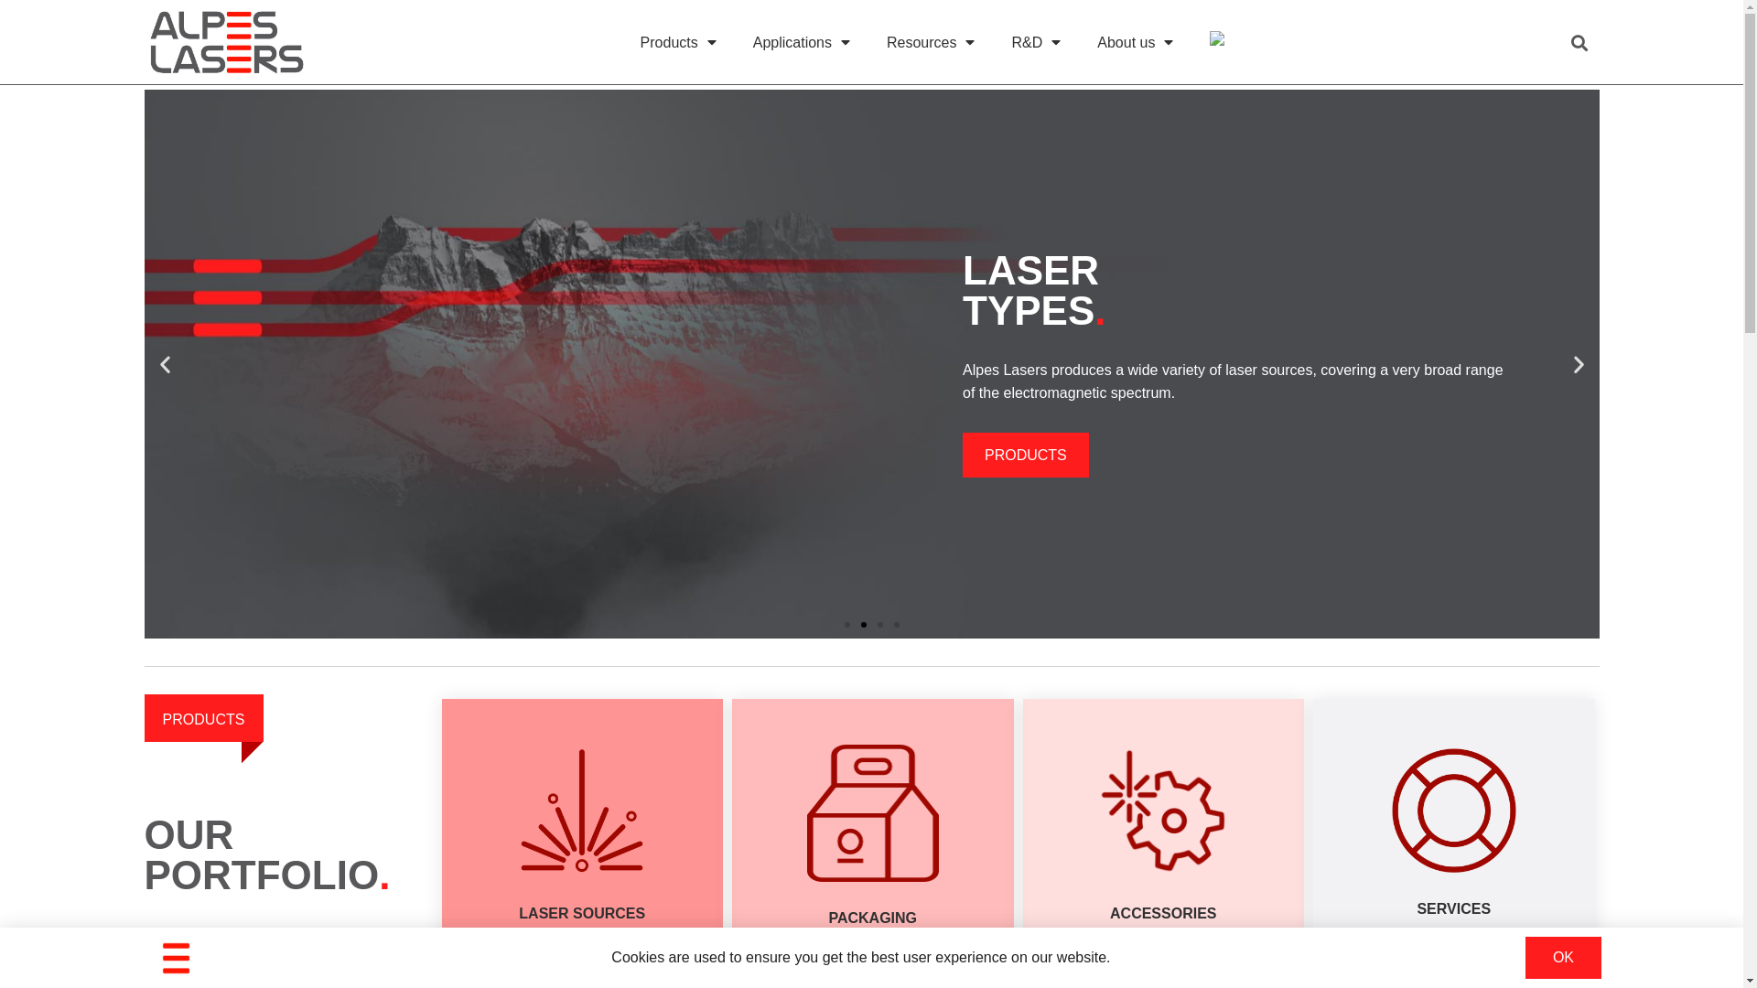 This screenshot has width=1757, height=988. What do you see at coordinates (1036, 43) in the screenshot?
I see `R&D` at bounding box center [1036, 43].